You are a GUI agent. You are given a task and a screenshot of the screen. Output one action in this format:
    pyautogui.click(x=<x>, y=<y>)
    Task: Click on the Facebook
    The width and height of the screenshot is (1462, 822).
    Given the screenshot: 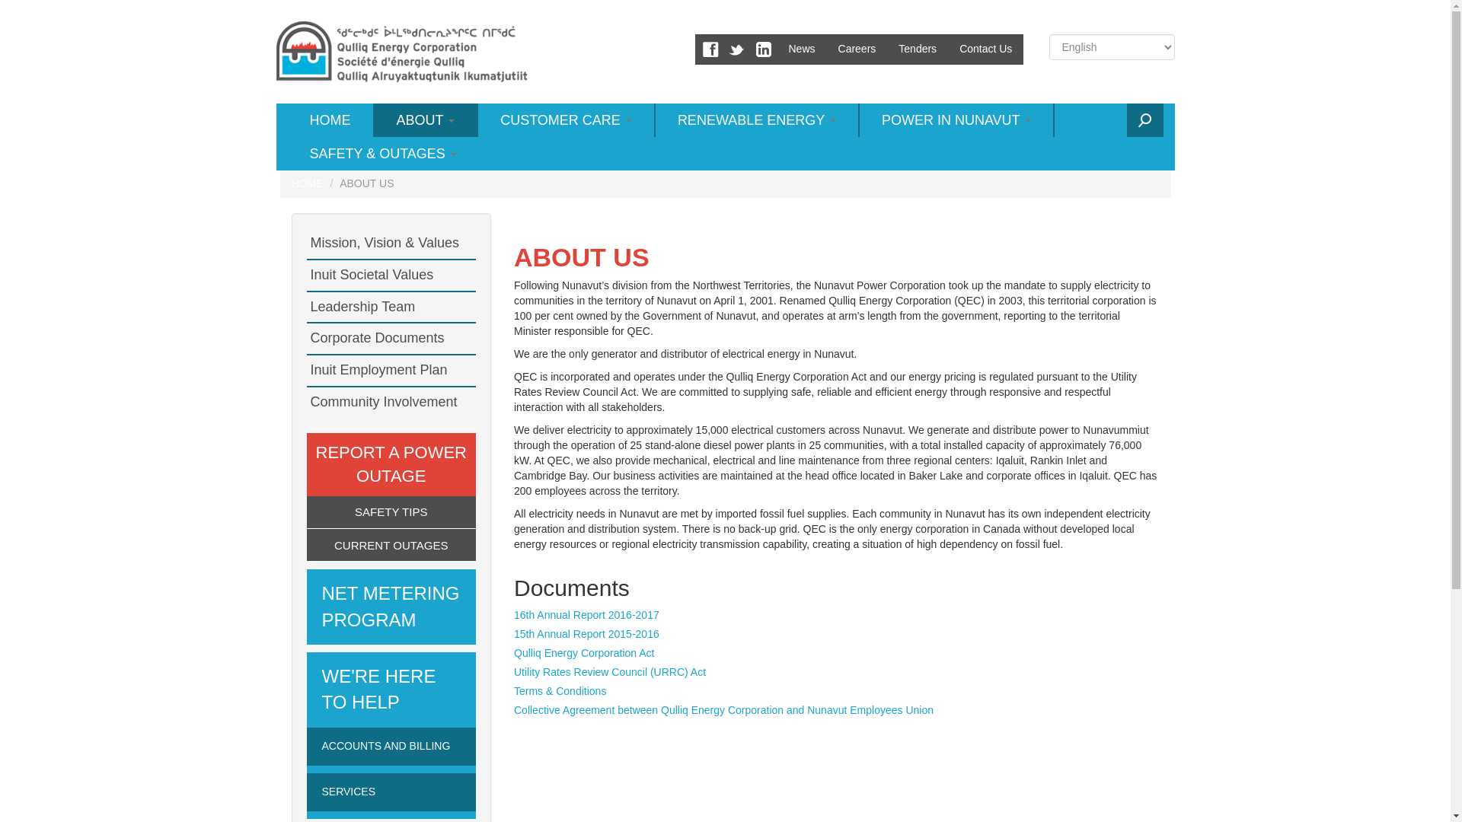 What is the action you would take?
    pyautogui.click(x=708, y=49)
    